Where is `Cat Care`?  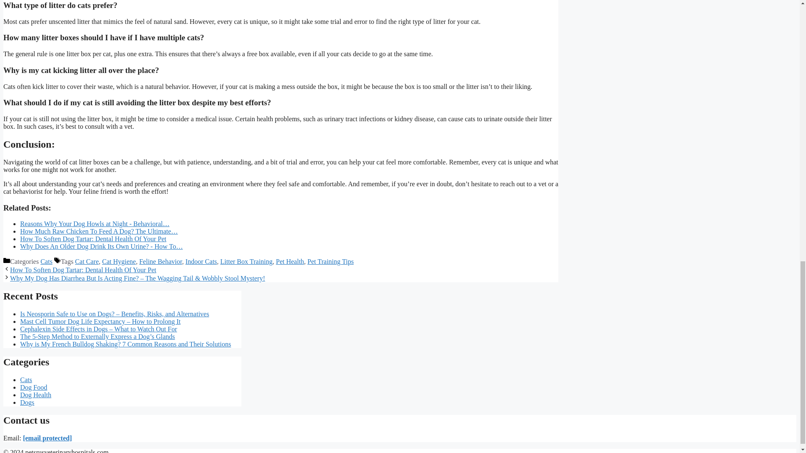
Cat Care is located at coordinates (86, 261).